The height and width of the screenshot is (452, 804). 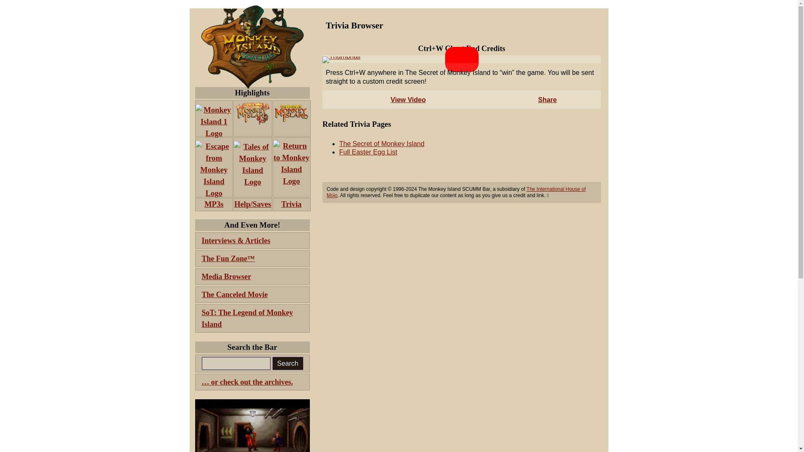 What do you see at coordinates (252, 277) in the screenshot?
I see `Media Browser` at bounding box center [252, 277].